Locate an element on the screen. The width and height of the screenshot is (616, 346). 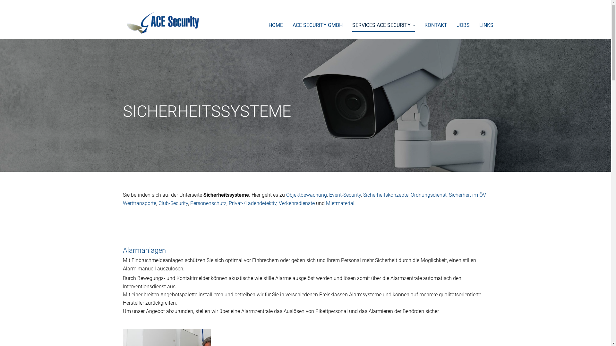
JOBS is located at coordinates (463, 24).